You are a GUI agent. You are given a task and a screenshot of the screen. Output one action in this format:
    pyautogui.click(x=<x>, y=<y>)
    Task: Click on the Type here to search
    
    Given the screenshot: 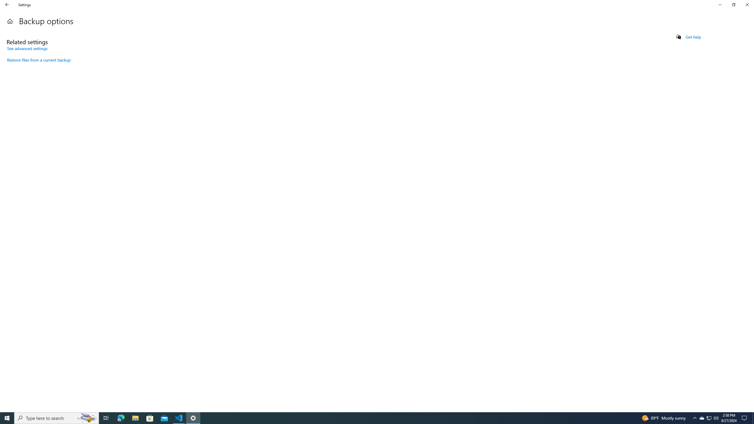 What is the action you would take?
    pyautogui.click(x=709, y=418)
    